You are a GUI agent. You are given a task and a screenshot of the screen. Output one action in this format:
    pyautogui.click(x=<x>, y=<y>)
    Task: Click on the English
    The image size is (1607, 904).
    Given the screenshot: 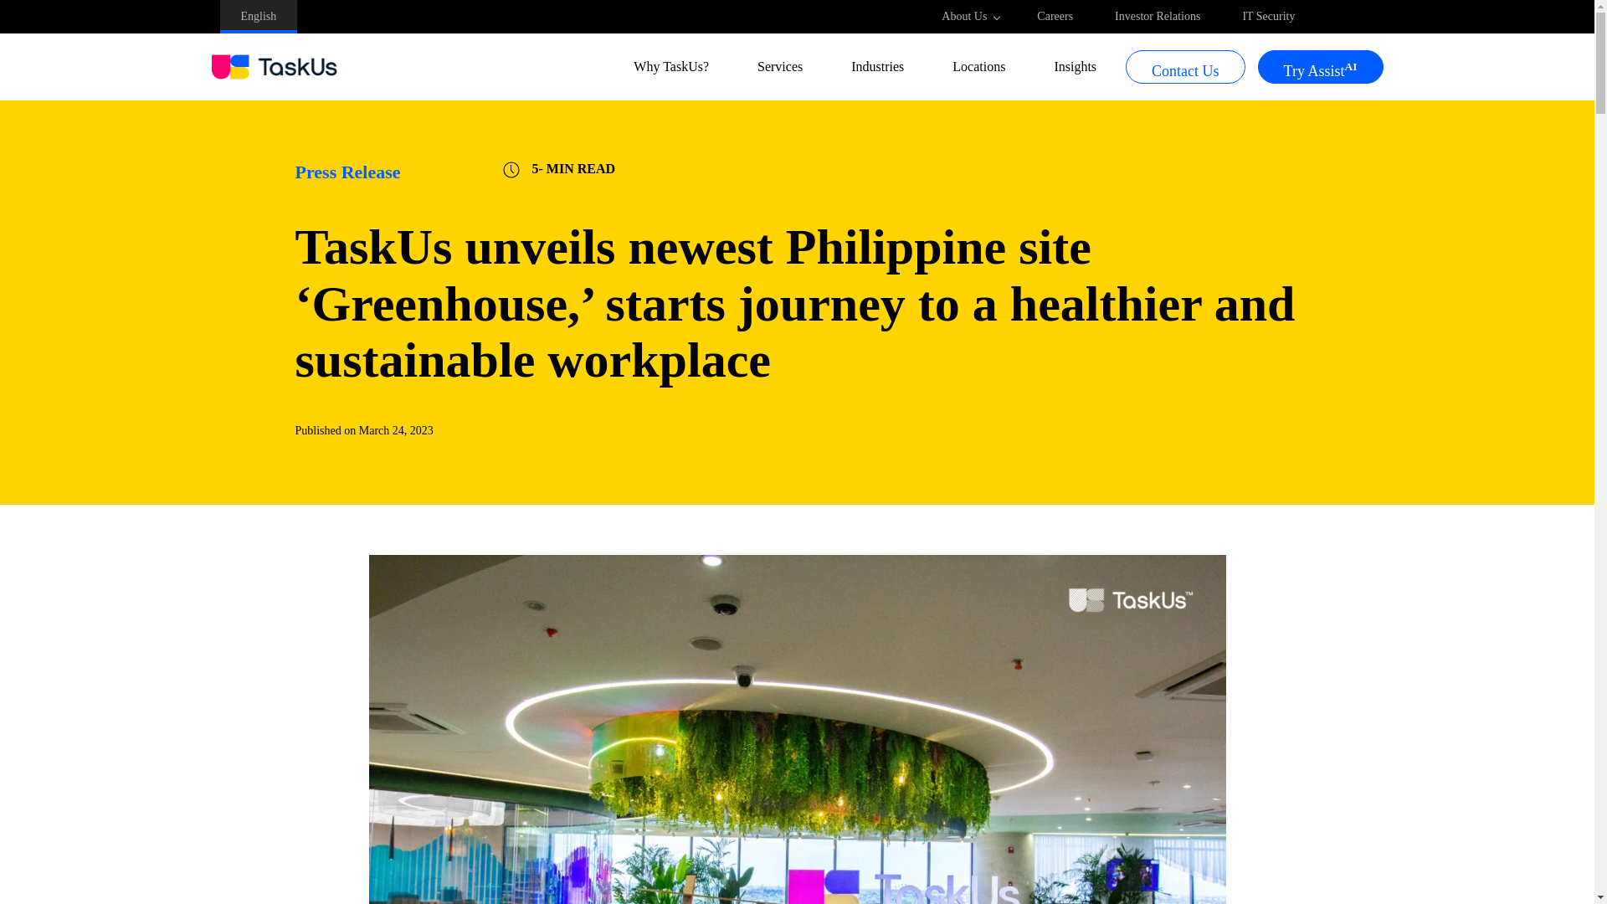 What is the action you would take?
    pyautogui.click(x=258, y=17)
    